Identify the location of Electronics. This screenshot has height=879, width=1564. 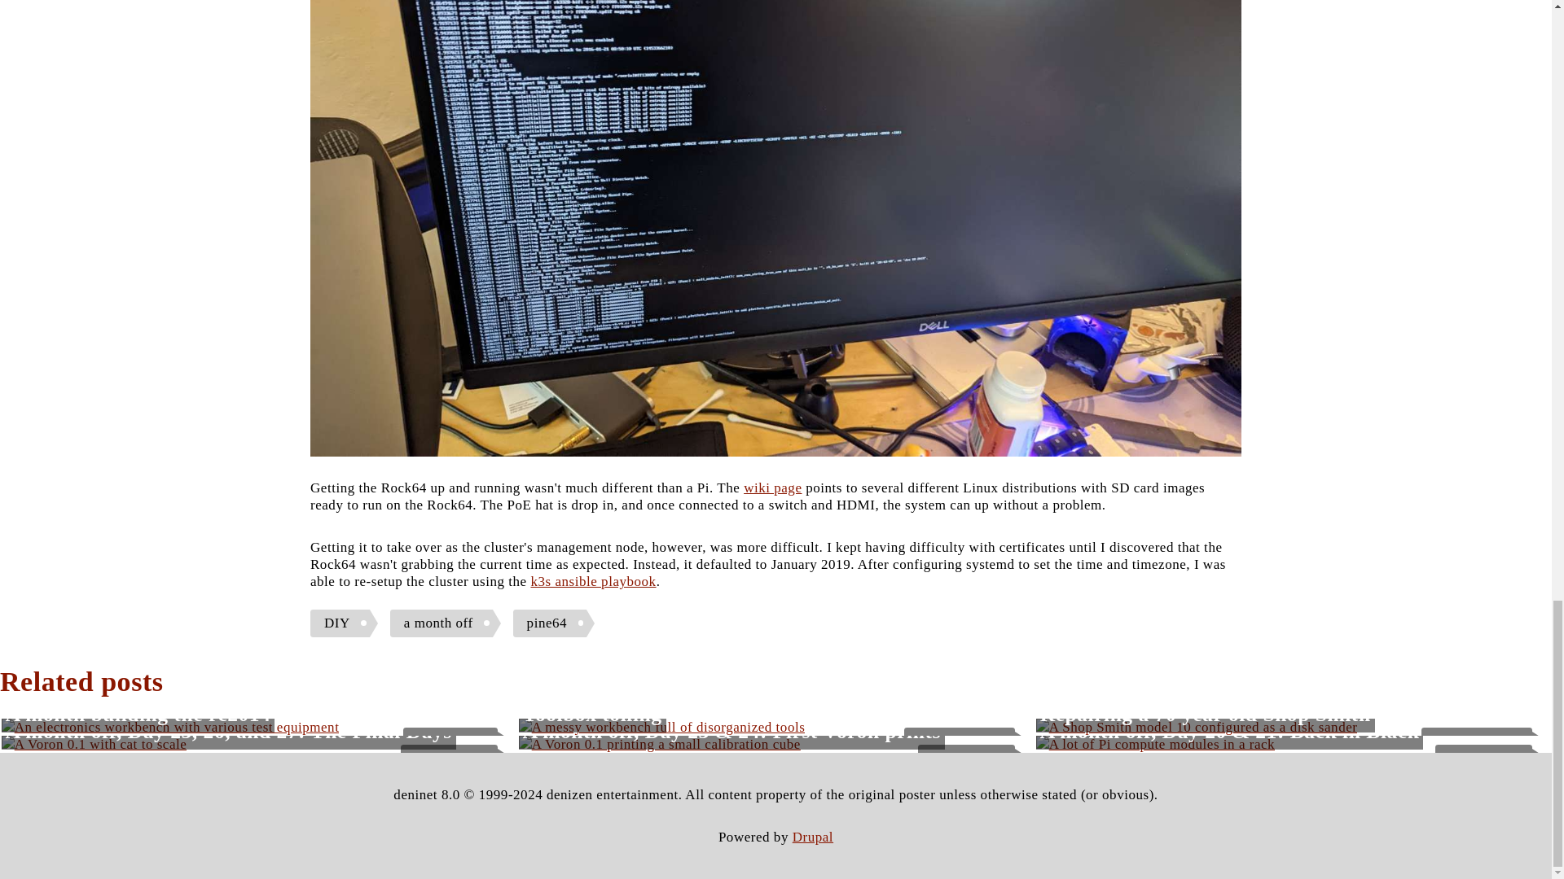
(450, 741).